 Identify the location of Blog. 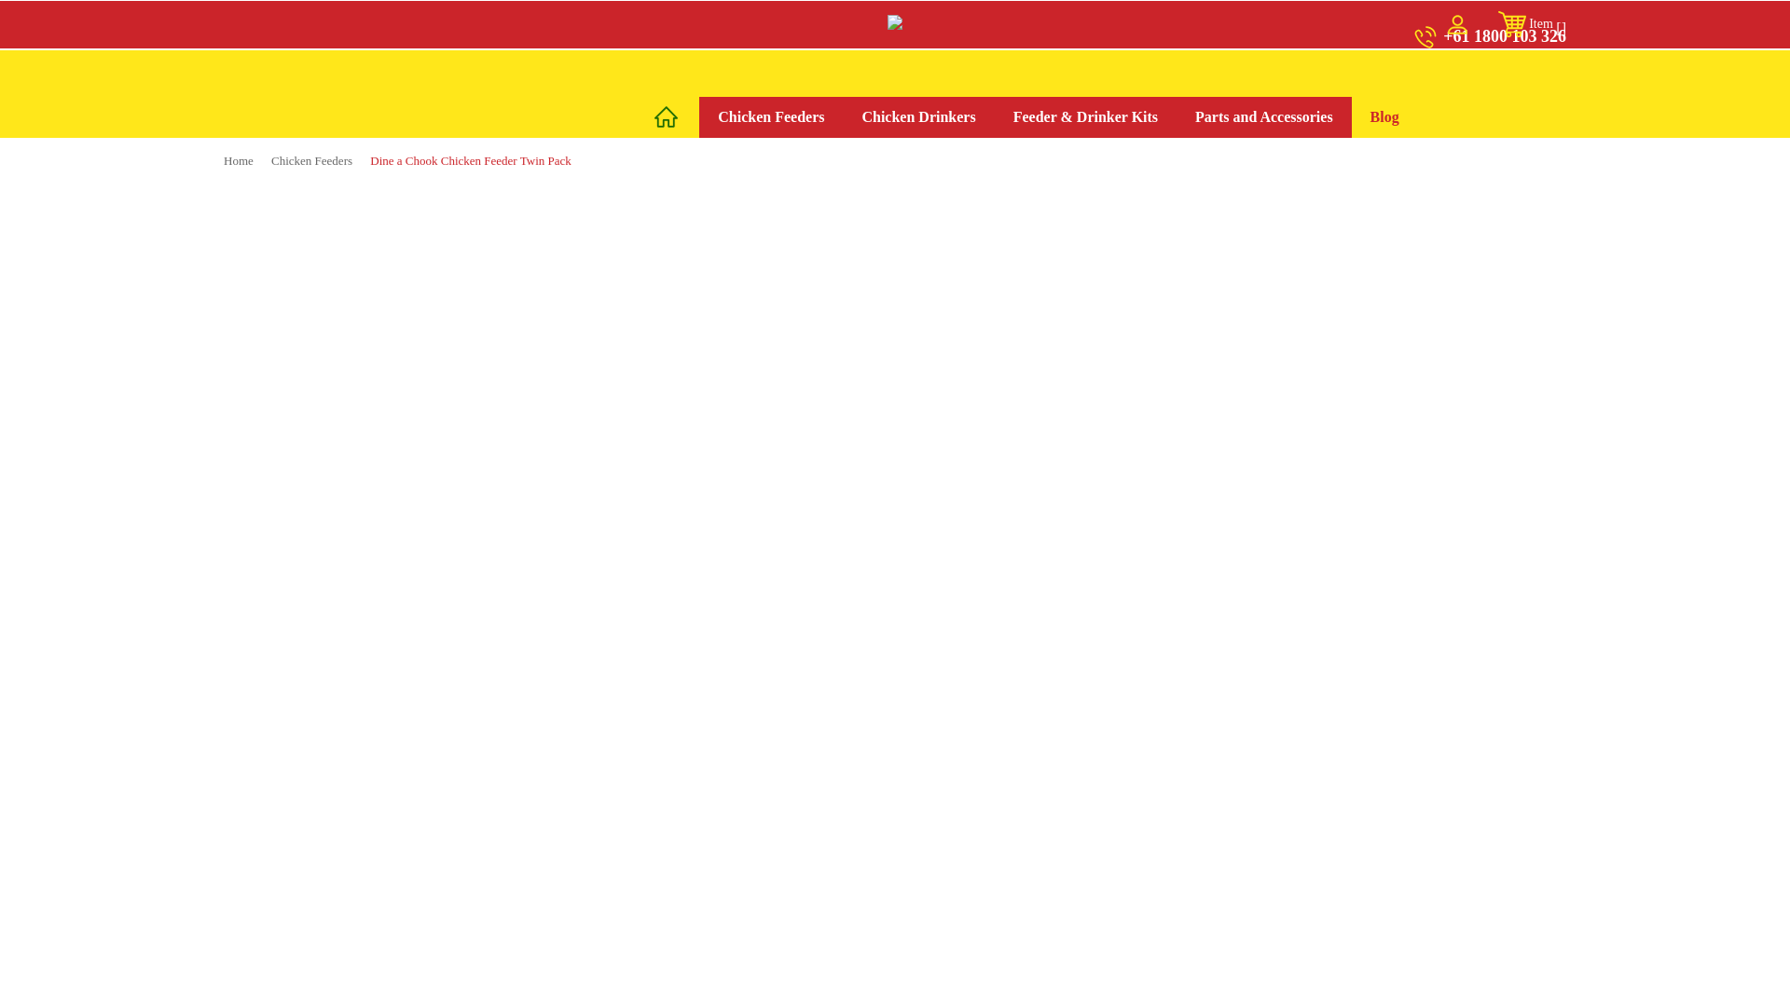
(1384, 116).